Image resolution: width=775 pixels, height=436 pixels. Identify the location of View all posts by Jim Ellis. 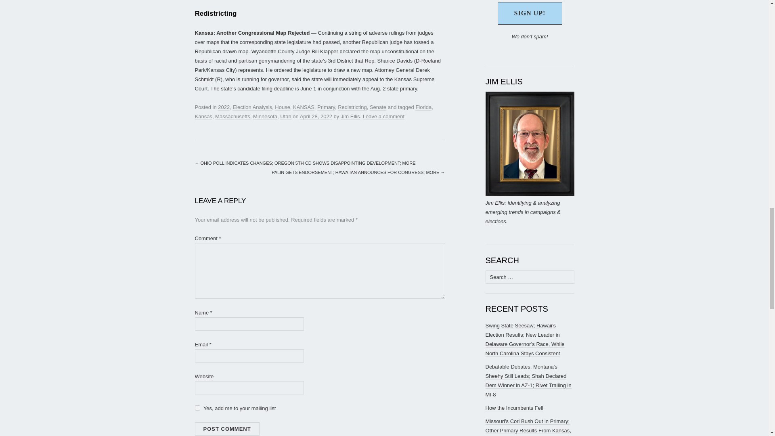
(350, 116).